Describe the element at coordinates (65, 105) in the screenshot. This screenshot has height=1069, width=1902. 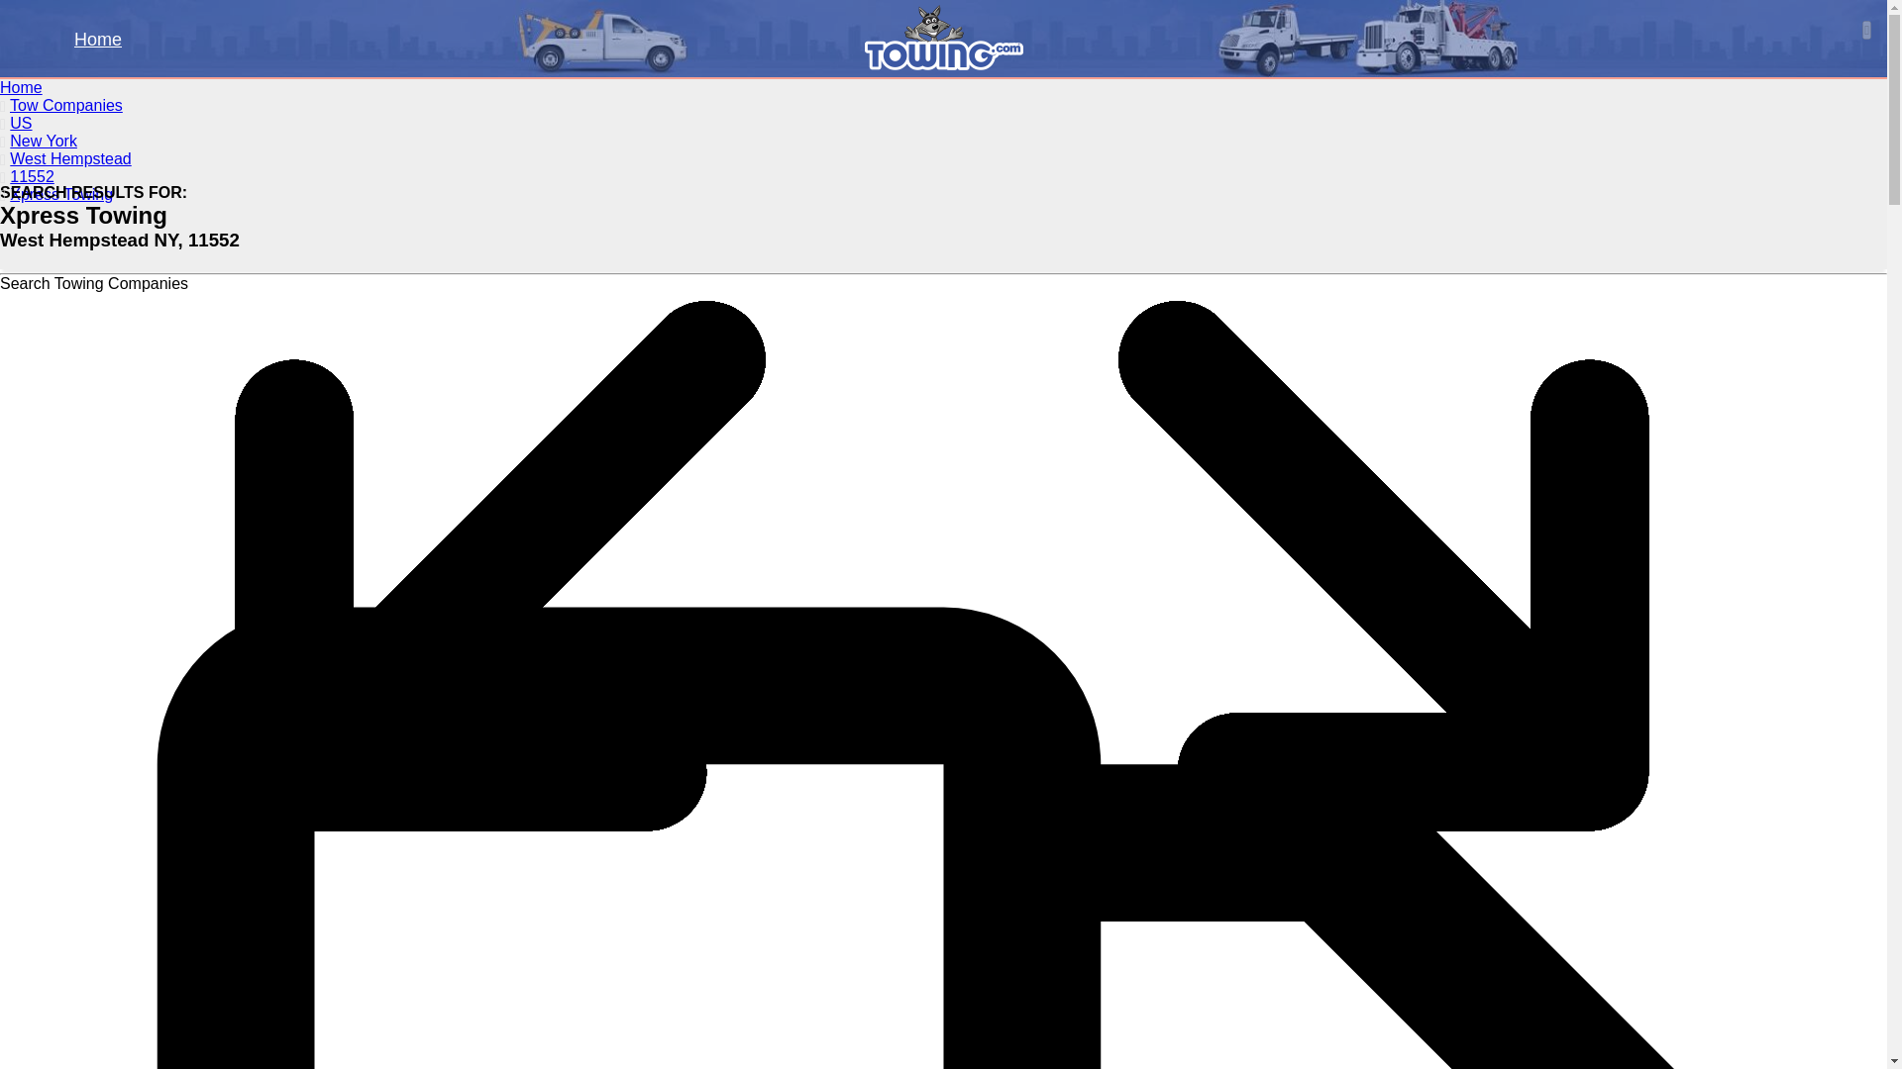
I see `Tow Companies` at that location.